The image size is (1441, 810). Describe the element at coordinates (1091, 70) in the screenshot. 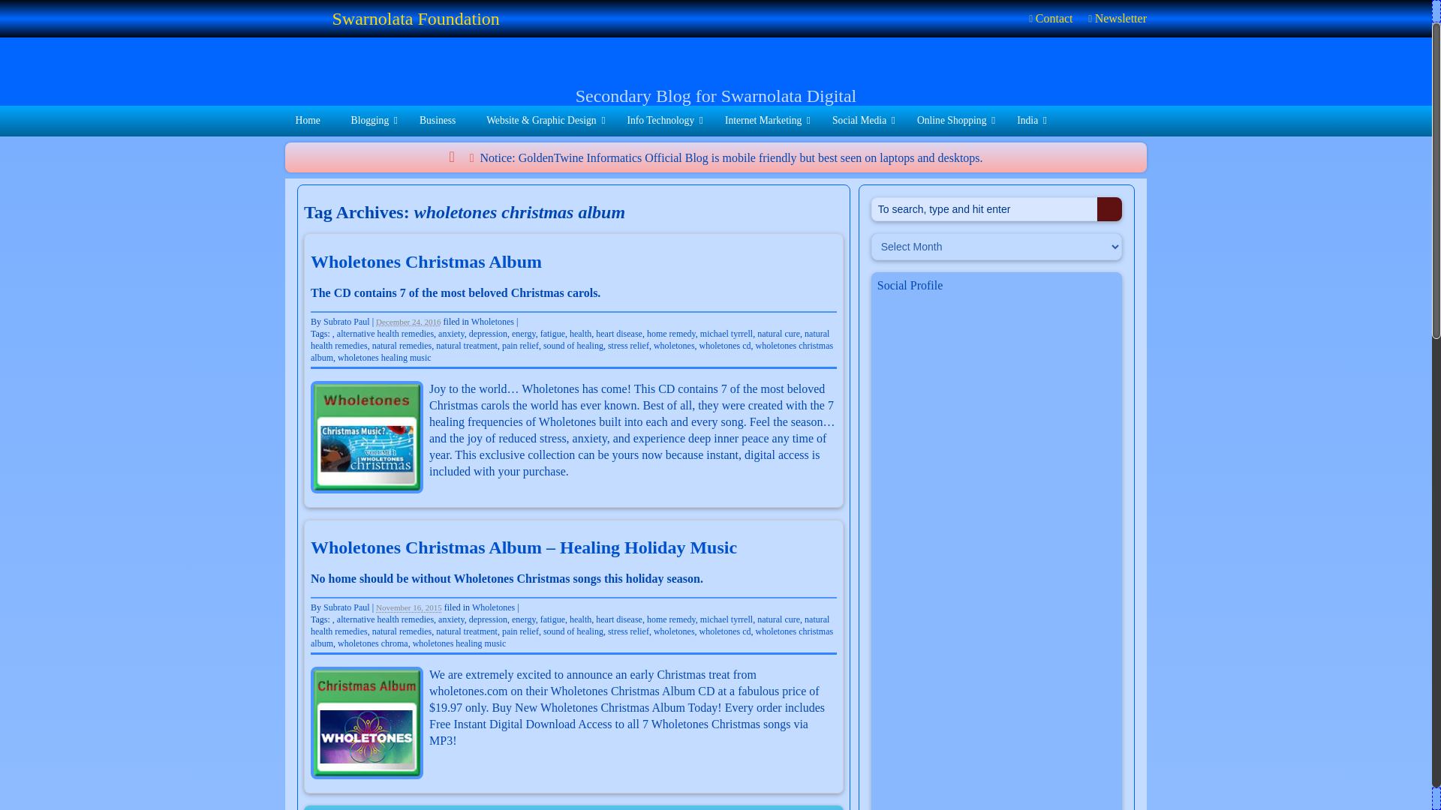

I see `Get Quote Form` at that location.